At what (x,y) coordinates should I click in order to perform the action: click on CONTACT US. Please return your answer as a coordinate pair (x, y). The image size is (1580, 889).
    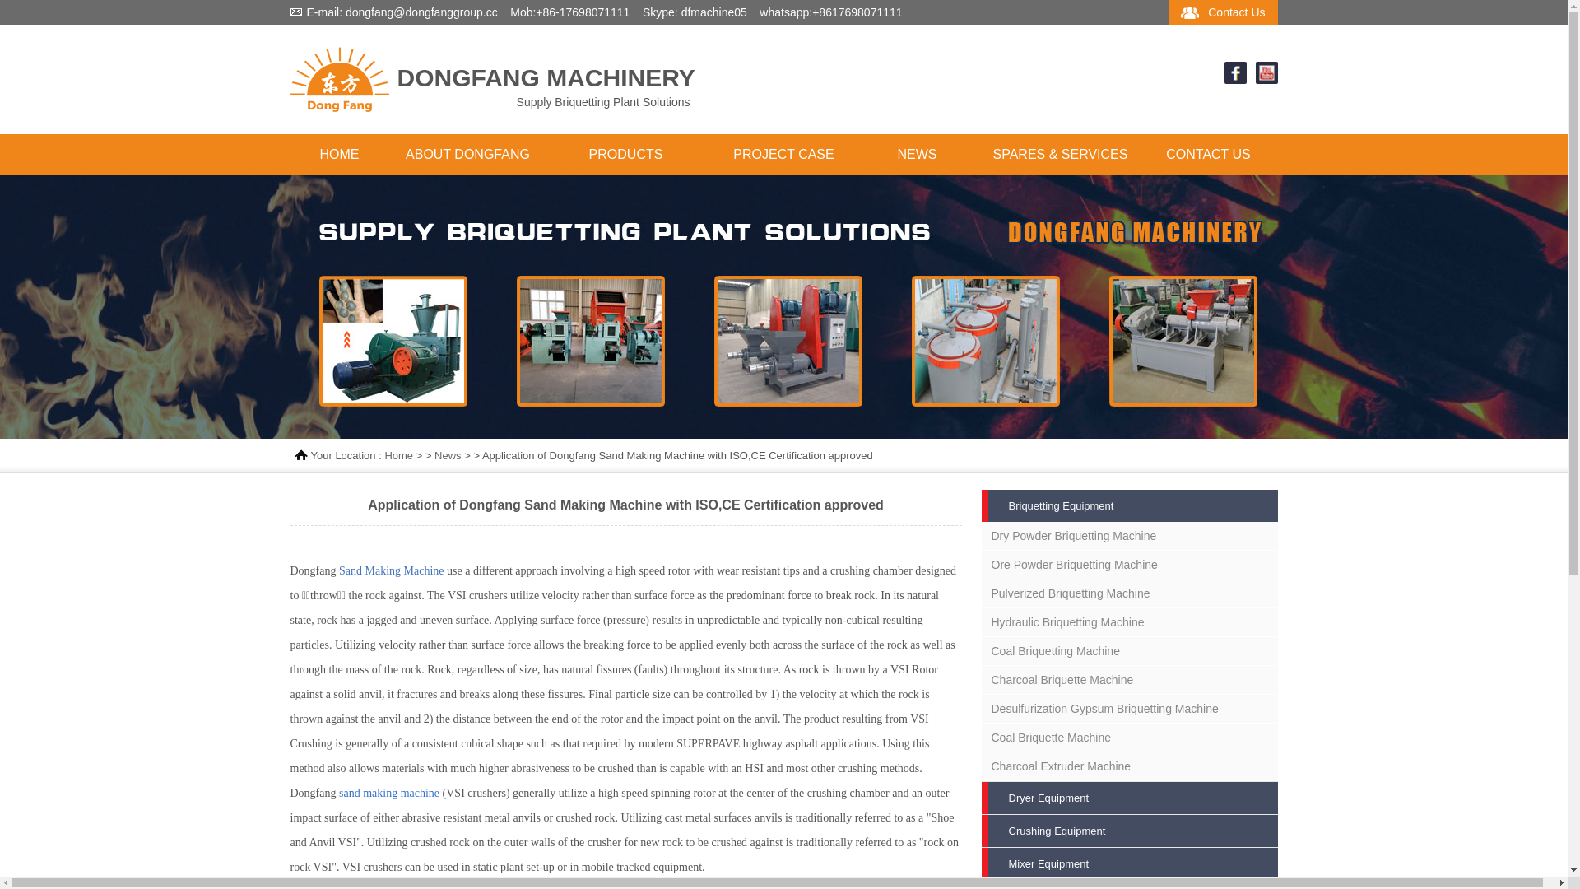
    Looking at the image, I should click on (1208, 155).